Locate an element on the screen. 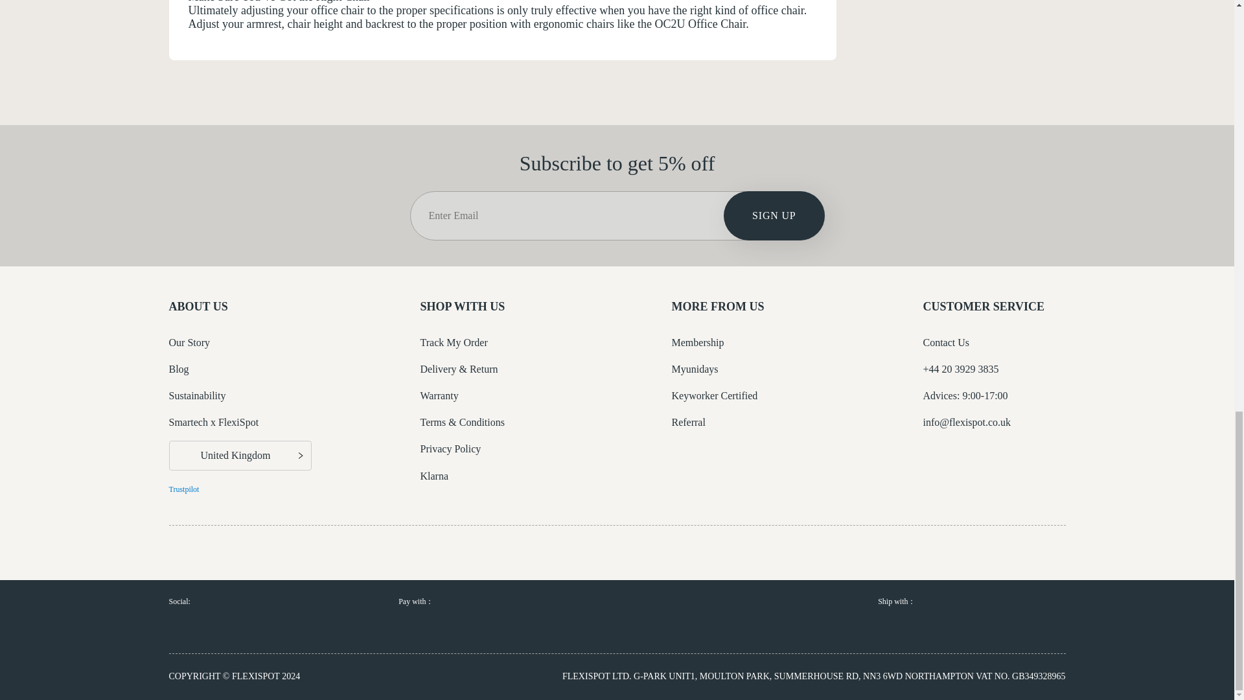 This screenshot has width=1244, height=700. SIGN UP is located at coordinates (774, 215).